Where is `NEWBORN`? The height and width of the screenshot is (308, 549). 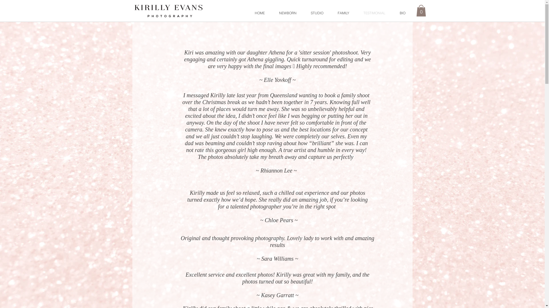 NEWBORN is located at coordinates (288, 13).